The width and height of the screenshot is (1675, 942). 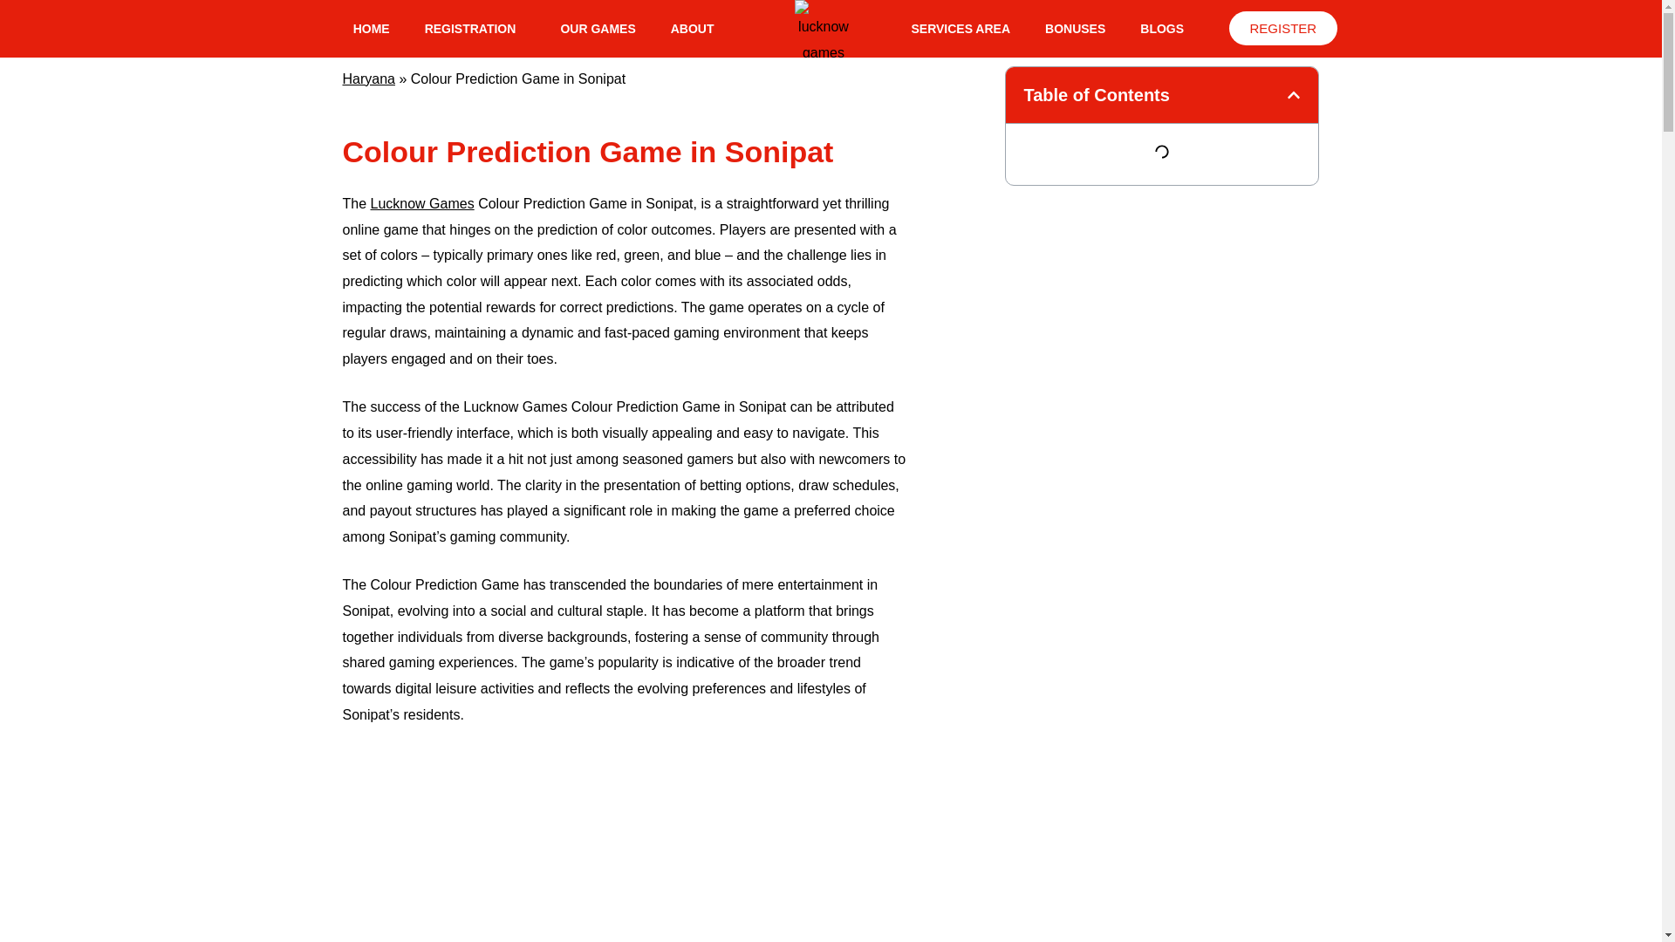 I want to click on SERVICES AREA, so click(x=960, y=28).